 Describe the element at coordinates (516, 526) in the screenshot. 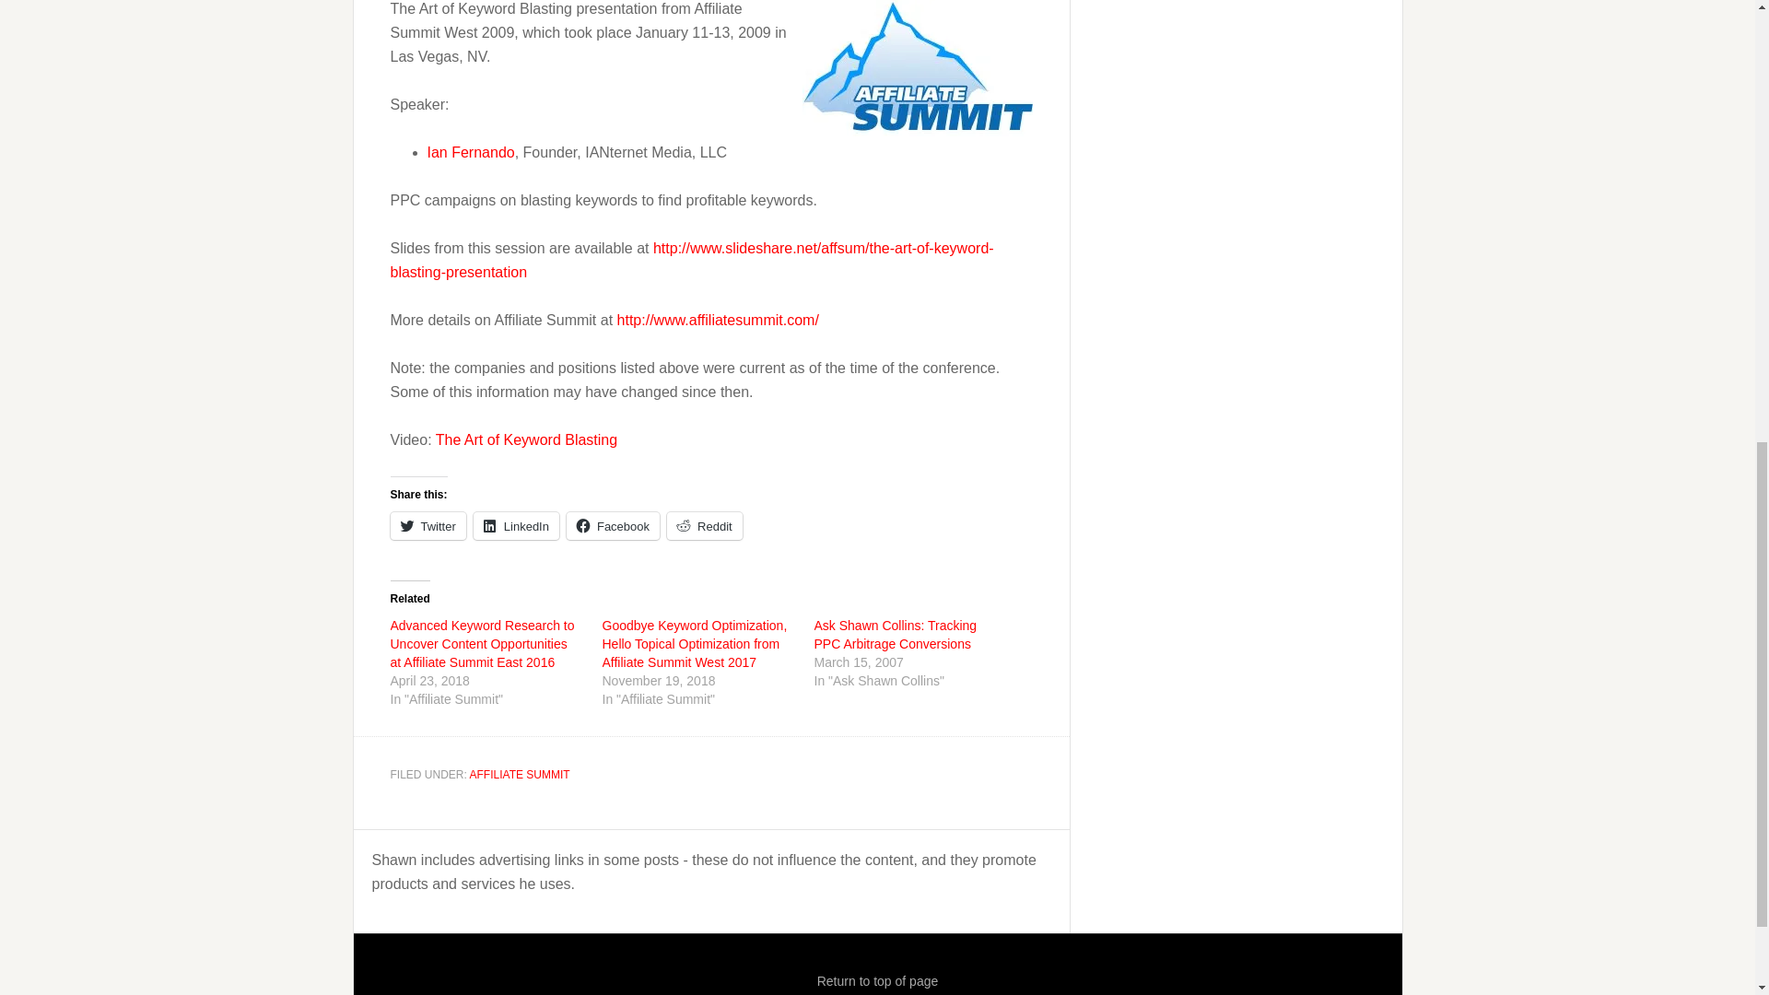

I see `Click to share on LinkedIn` at that location.